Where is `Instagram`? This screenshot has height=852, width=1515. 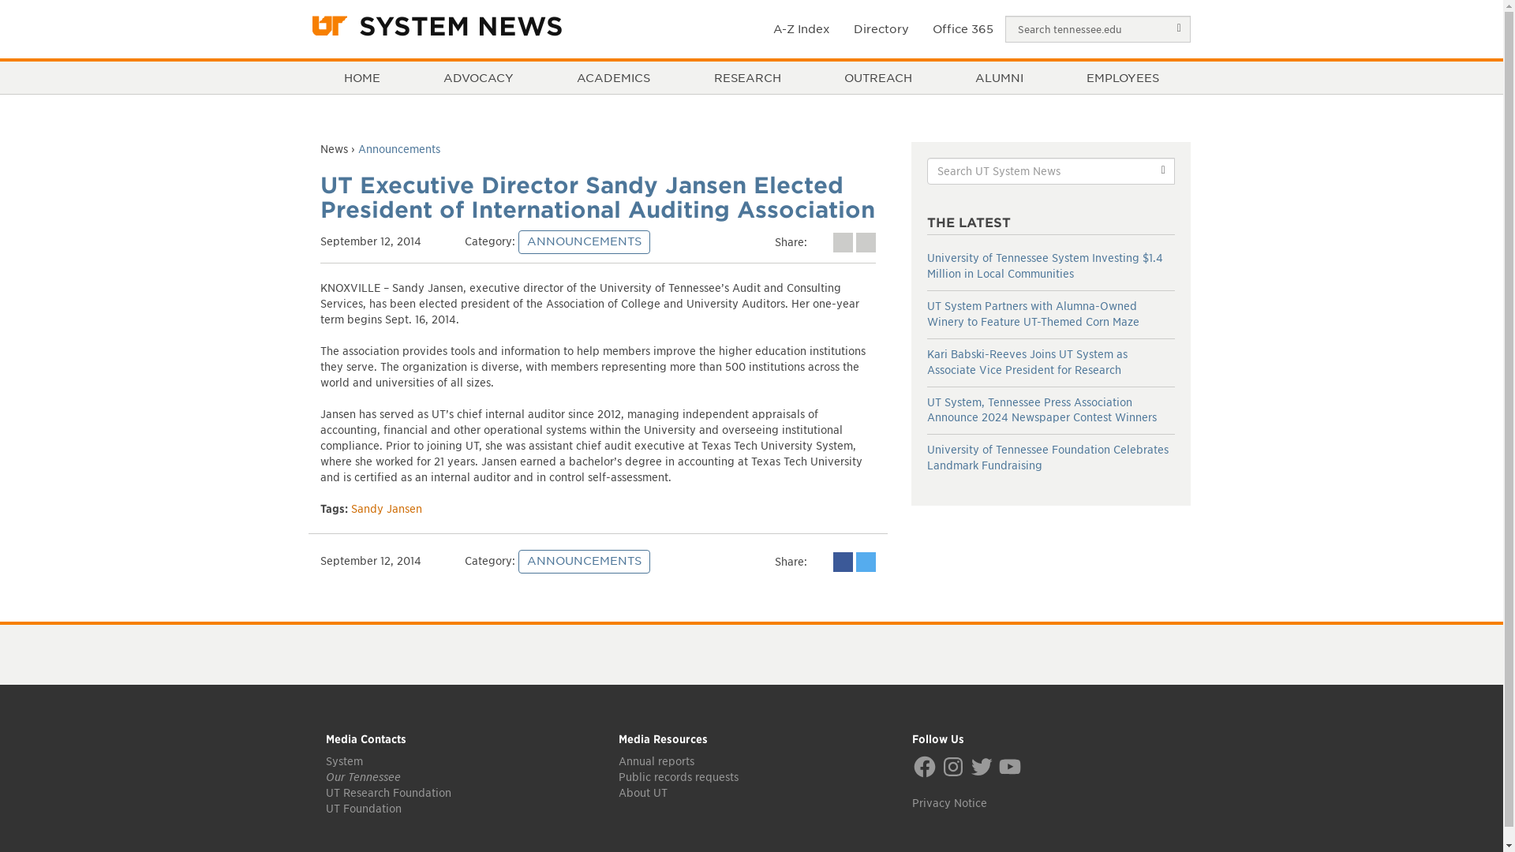 Instagram is located at coordinates (953, 767).